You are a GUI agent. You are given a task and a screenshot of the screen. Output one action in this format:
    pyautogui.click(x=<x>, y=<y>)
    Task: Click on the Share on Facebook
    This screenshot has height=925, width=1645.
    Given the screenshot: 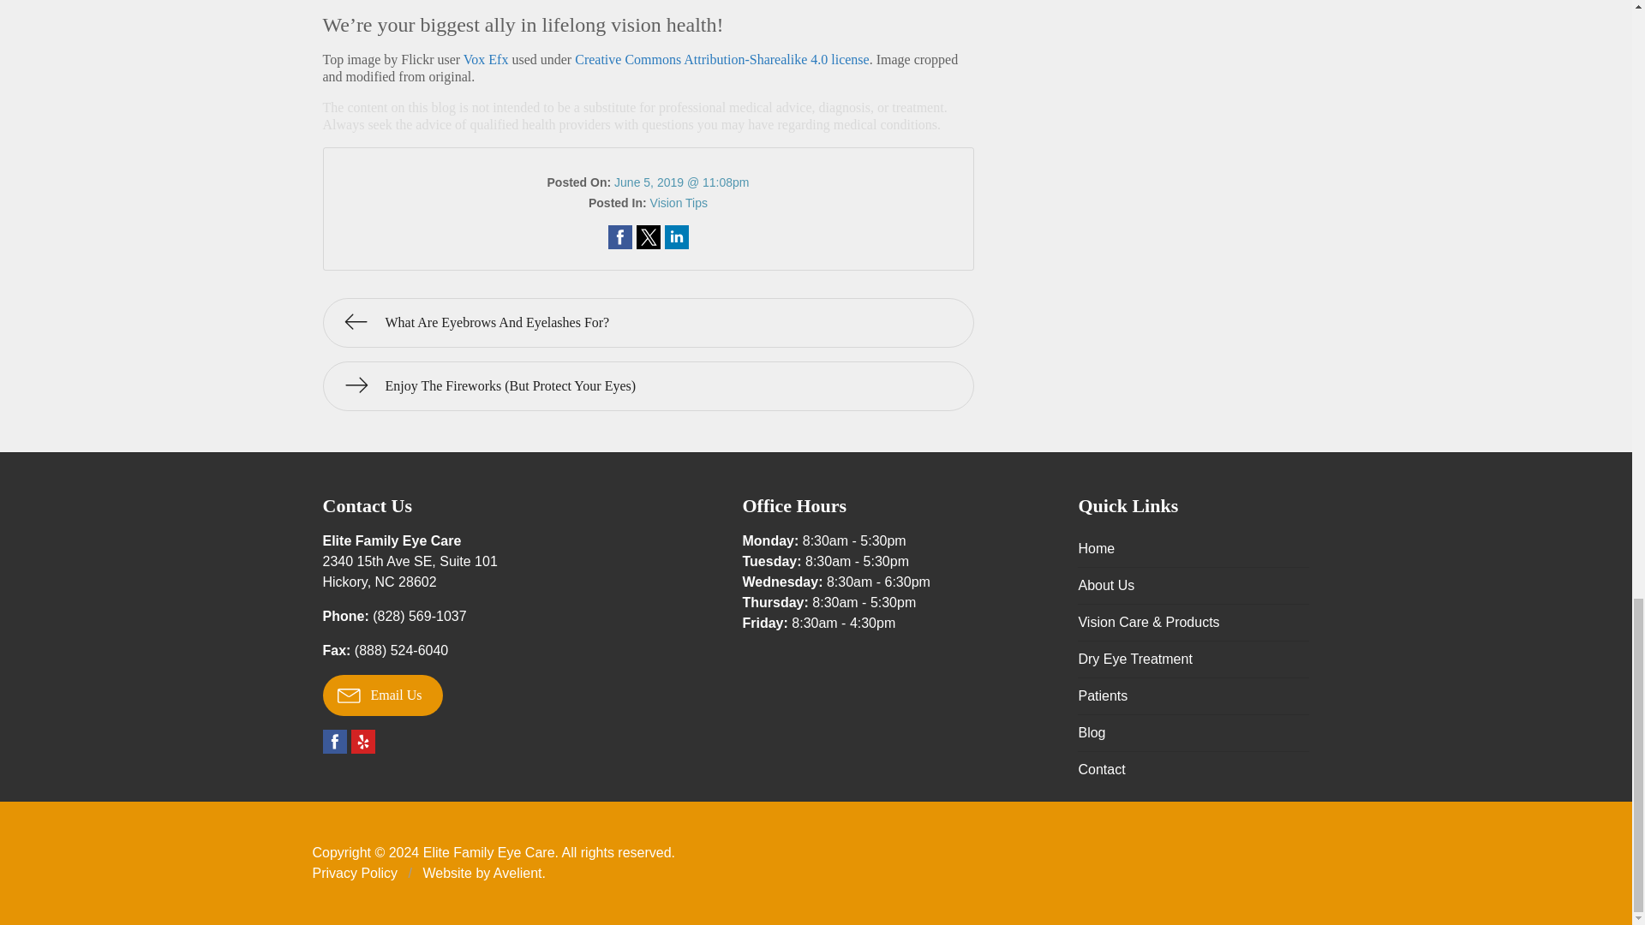 What is the action you would take?
    pyautogui.click(x=620, y=236)
    